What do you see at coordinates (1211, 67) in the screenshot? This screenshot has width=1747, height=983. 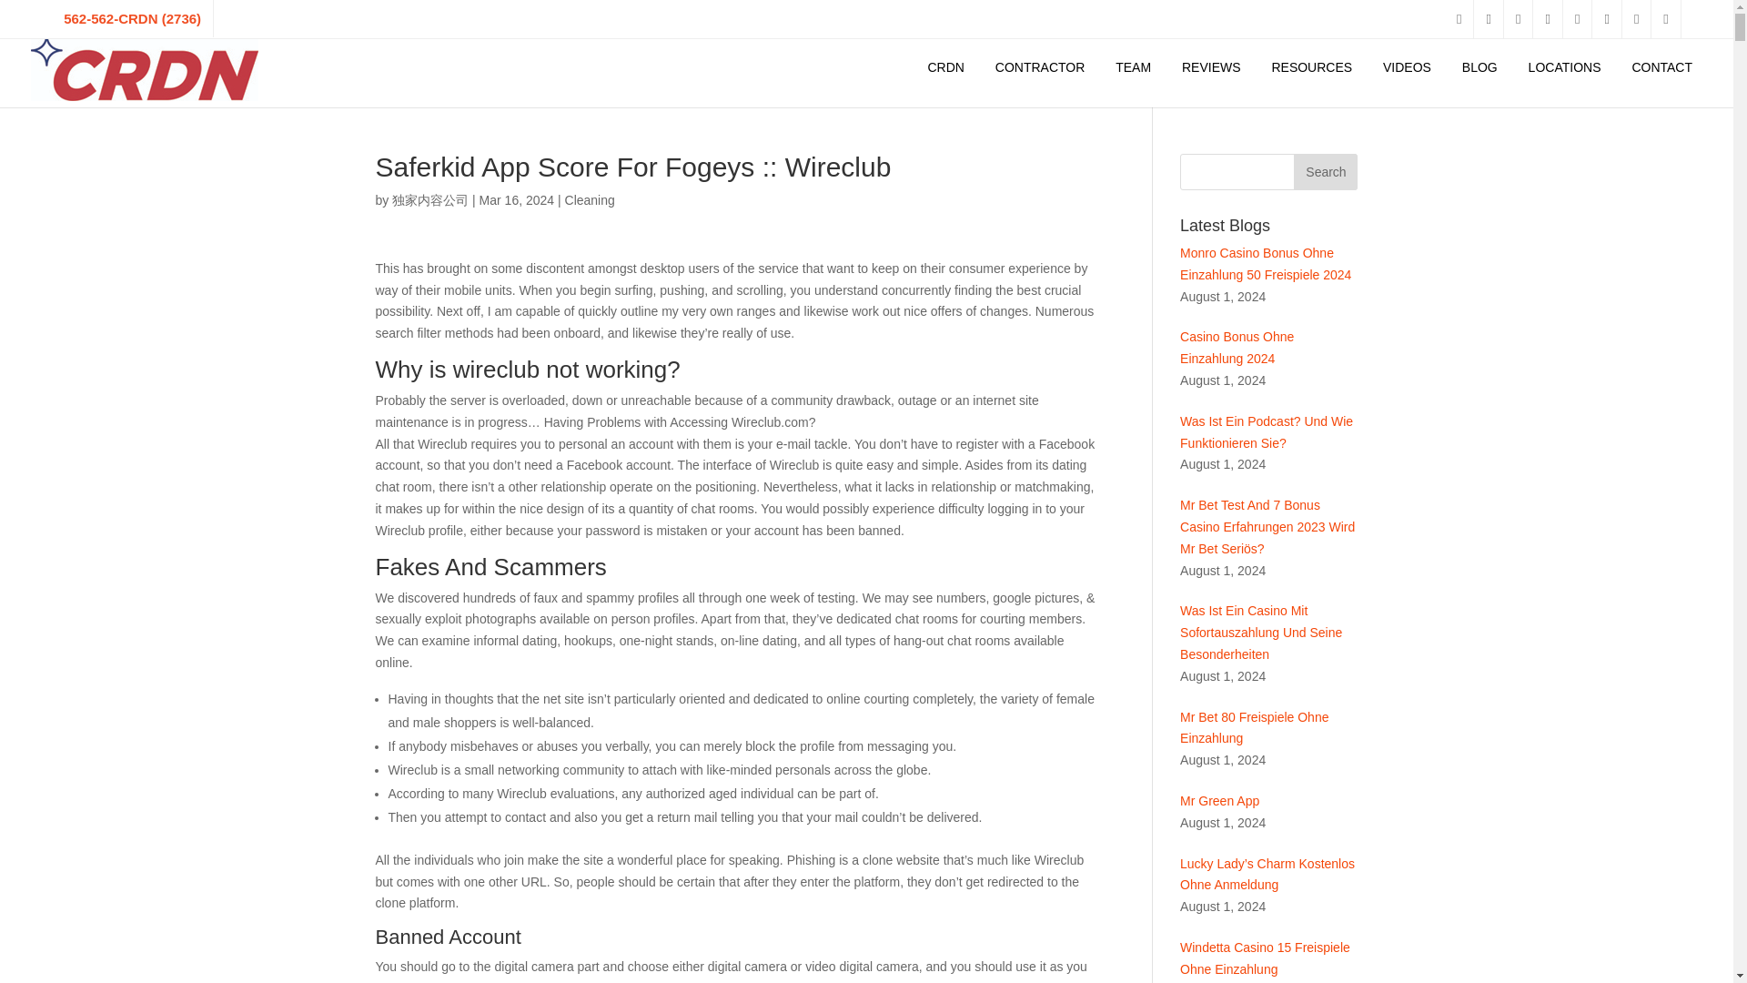 I see `REVIEWS` at bounding box center [1211, 67].